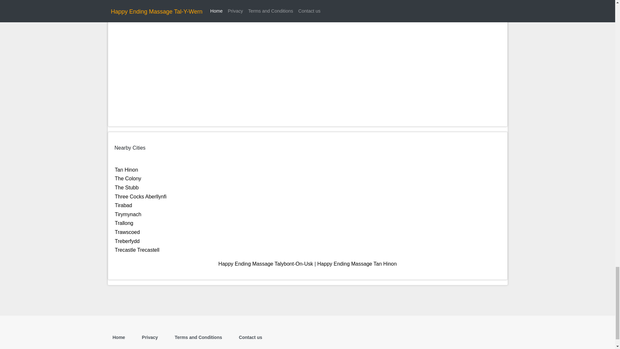 This screenshot has width=620, height=349. Describe the element at coordinates (128, 214) in the screenshot. I see `Tirymynach` at that location.